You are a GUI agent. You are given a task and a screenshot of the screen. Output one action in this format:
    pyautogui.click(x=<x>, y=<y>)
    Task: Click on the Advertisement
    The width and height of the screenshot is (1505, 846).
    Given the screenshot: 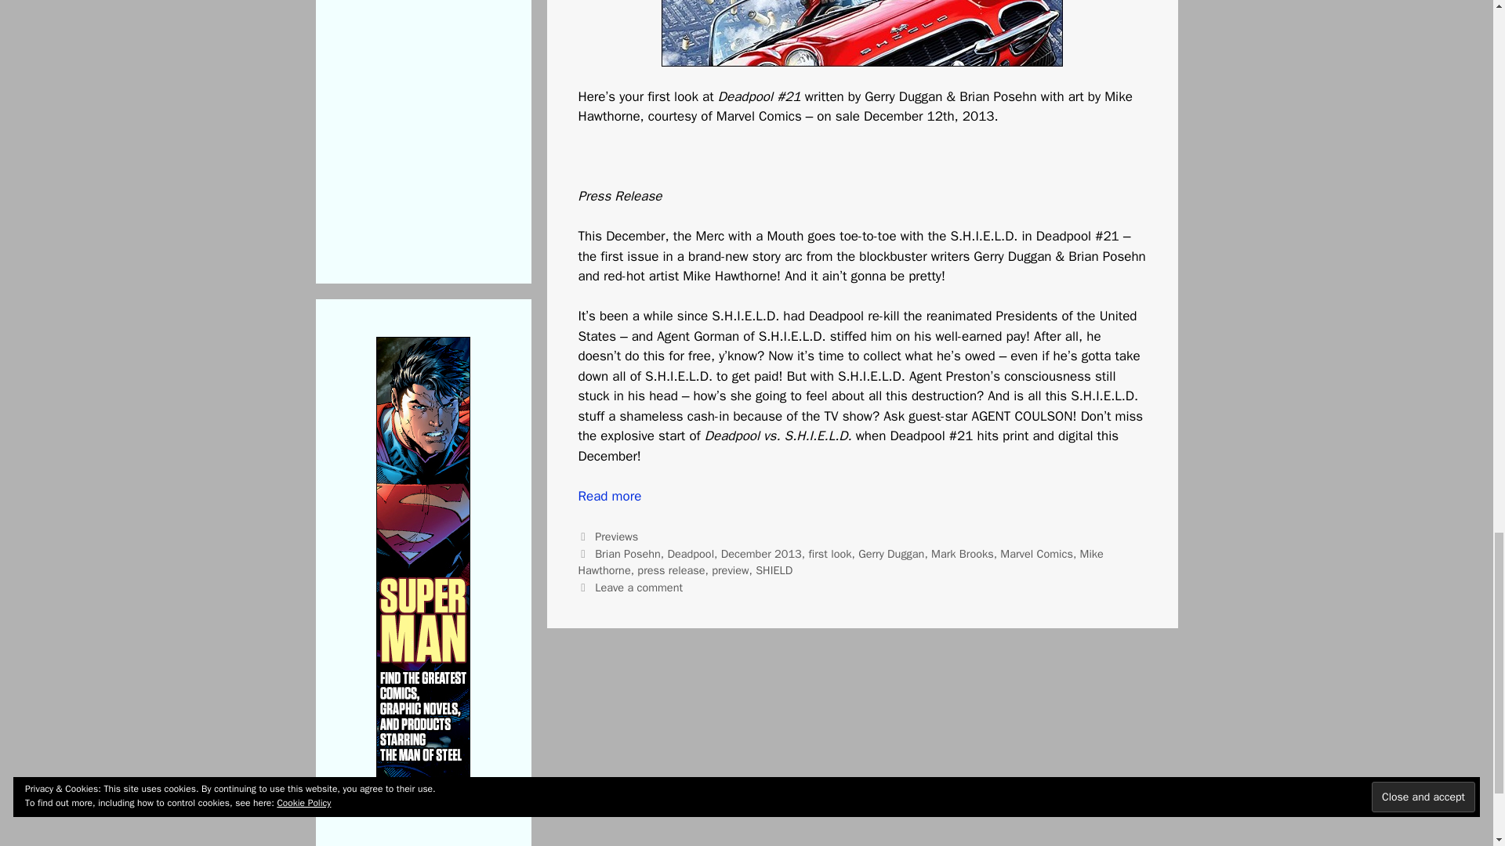 What is the action you would take?
    pyautogui.click(x=463, y=120)
    